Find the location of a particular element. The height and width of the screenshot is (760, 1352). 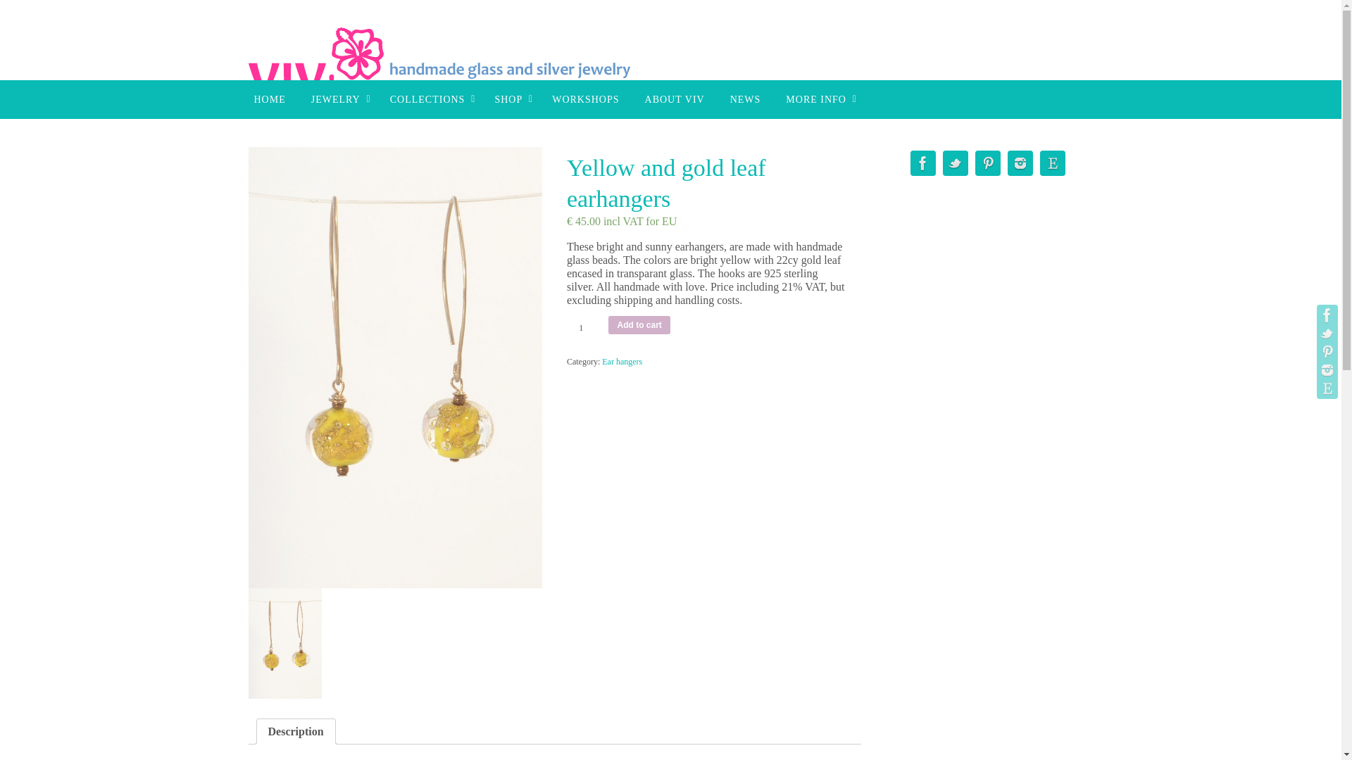

WORKSHOPS is located at coordinates (585, 99).